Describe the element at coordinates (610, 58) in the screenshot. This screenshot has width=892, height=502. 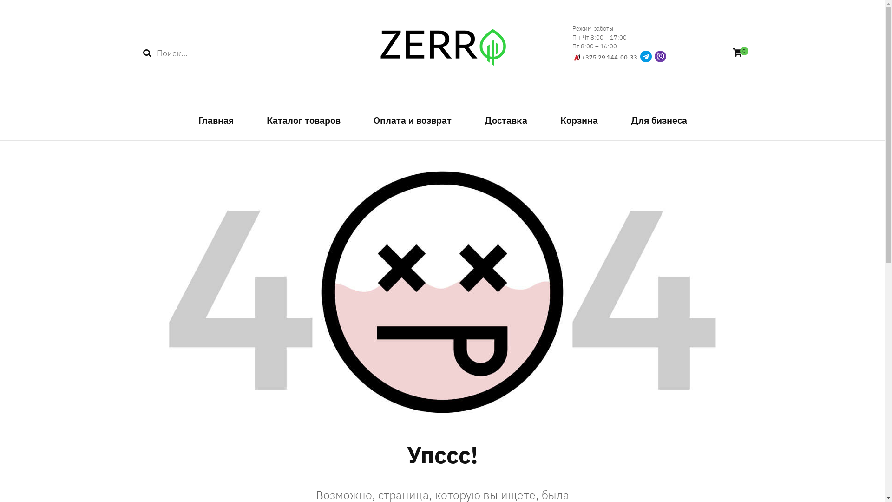
I see `+375 29 144-00-33` at that location.